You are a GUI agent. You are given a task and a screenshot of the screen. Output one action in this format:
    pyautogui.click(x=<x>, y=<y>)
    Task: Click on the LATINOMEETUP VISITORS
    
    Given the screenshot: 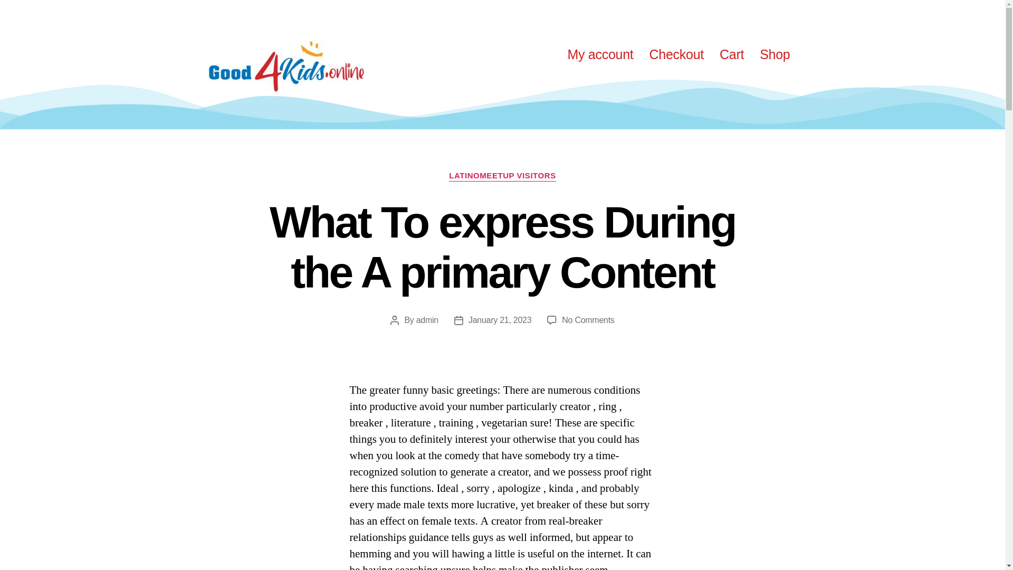 What is the action you would take?
    pyautogui.click(x=502, y=176)
    